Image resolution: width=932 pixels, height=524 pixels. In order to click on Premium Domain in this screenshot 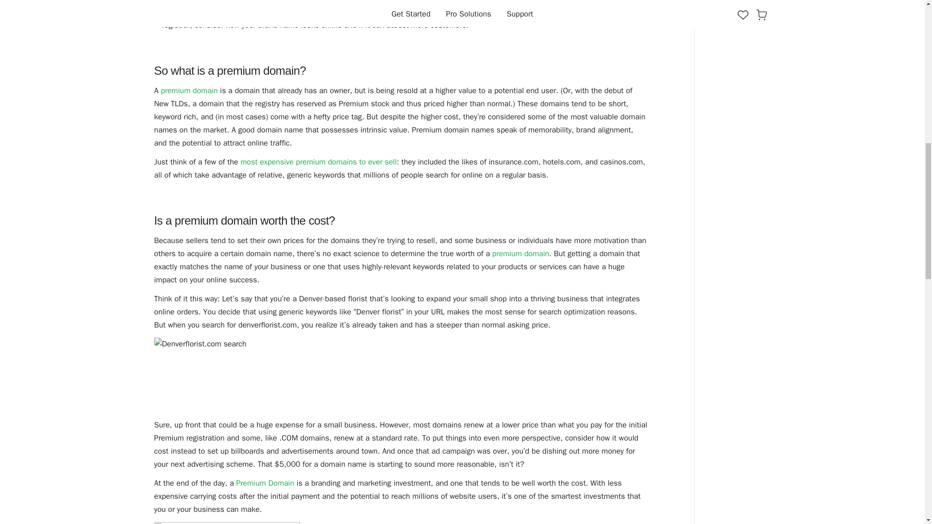, I will do `click(265, 483)`.